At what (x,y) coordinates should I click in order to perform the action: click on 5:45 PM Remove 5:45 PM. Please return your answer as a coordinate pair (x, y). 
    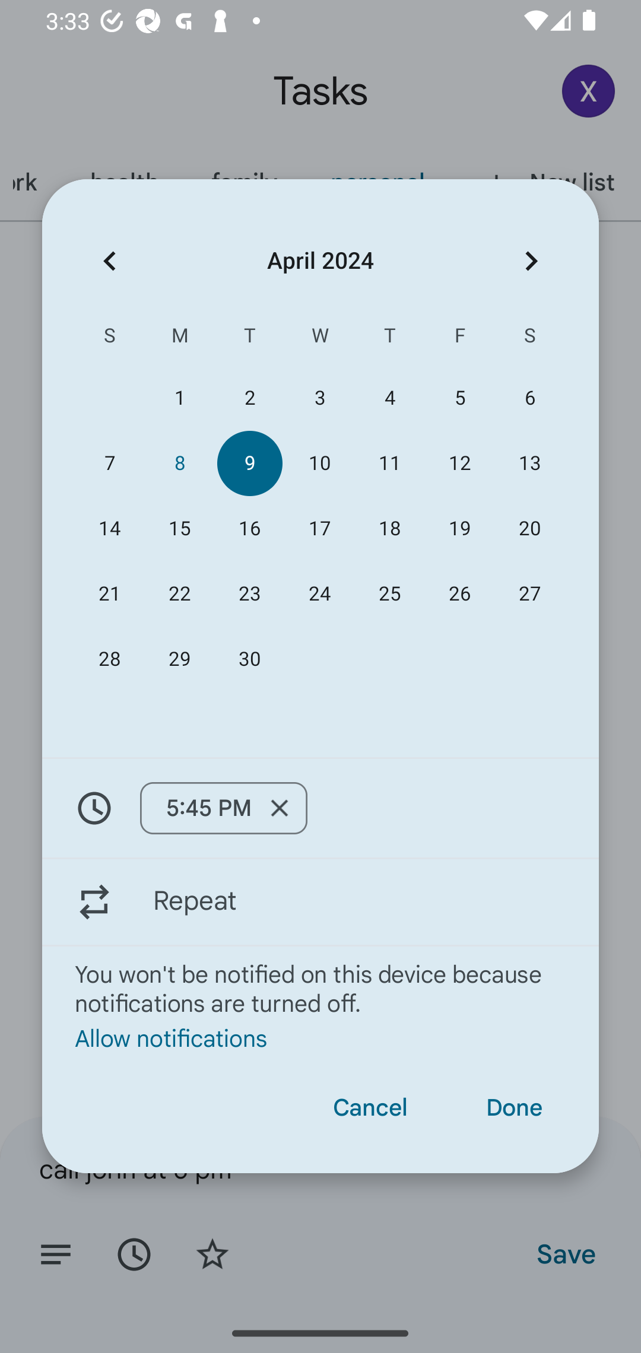
    Looking at the image, I should click on (224, 808).